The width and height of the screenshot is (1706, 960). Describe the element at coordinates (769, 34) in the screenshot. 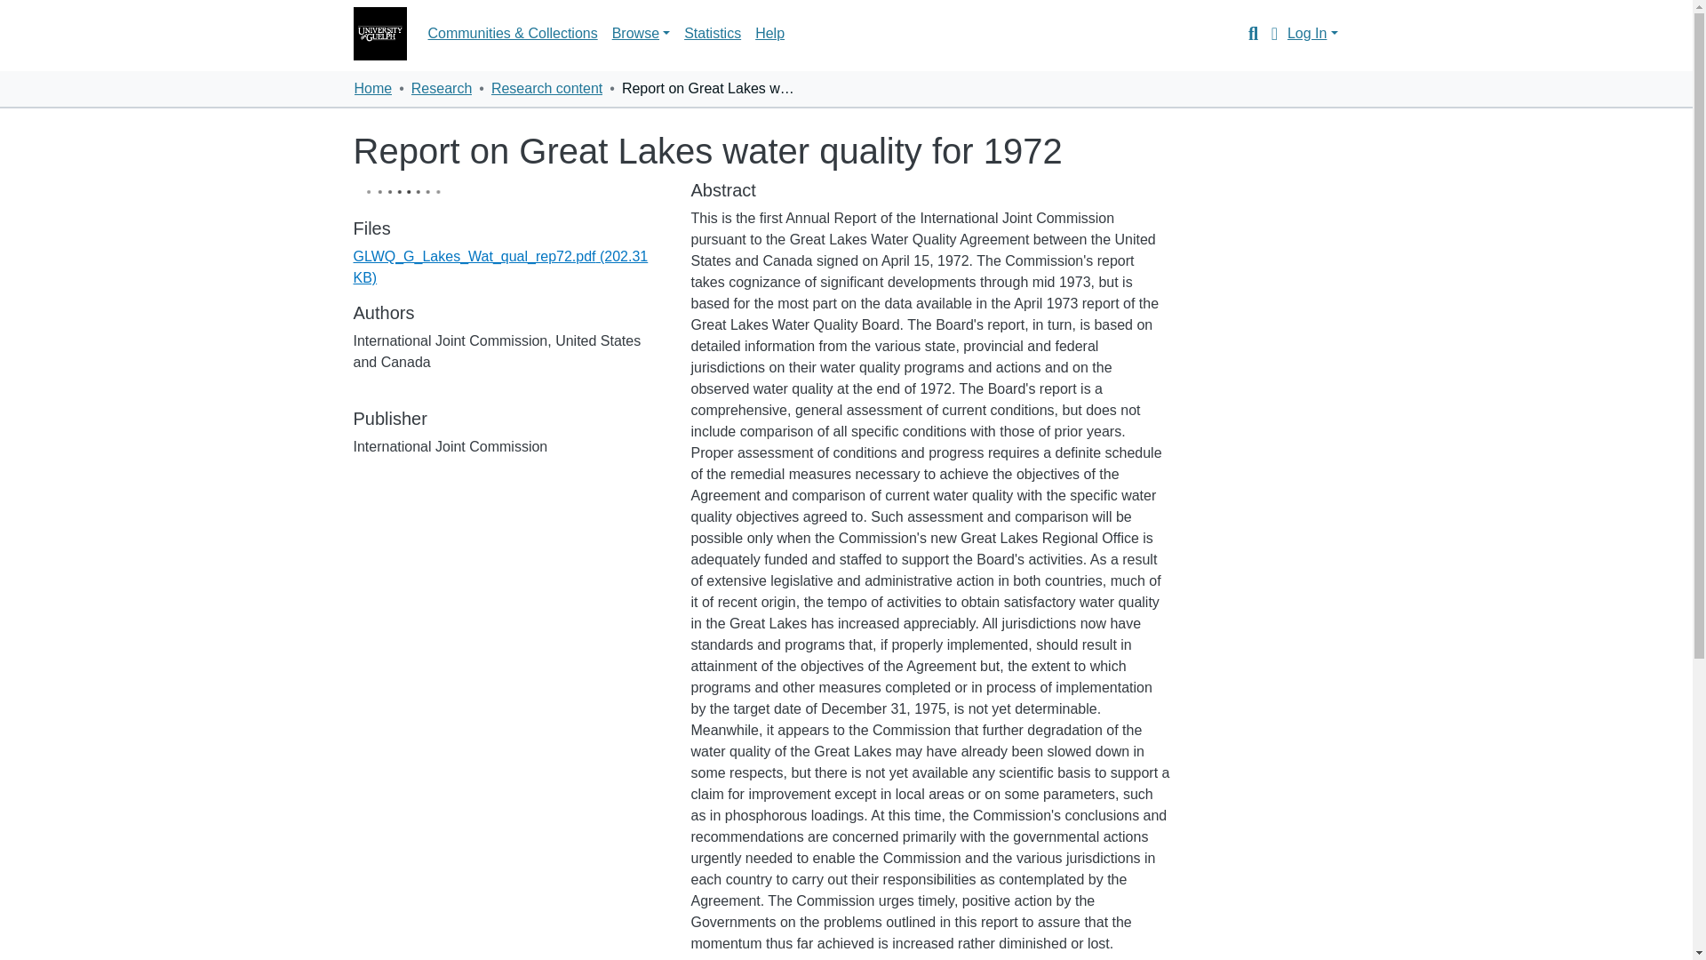

I see `Help` at that location.